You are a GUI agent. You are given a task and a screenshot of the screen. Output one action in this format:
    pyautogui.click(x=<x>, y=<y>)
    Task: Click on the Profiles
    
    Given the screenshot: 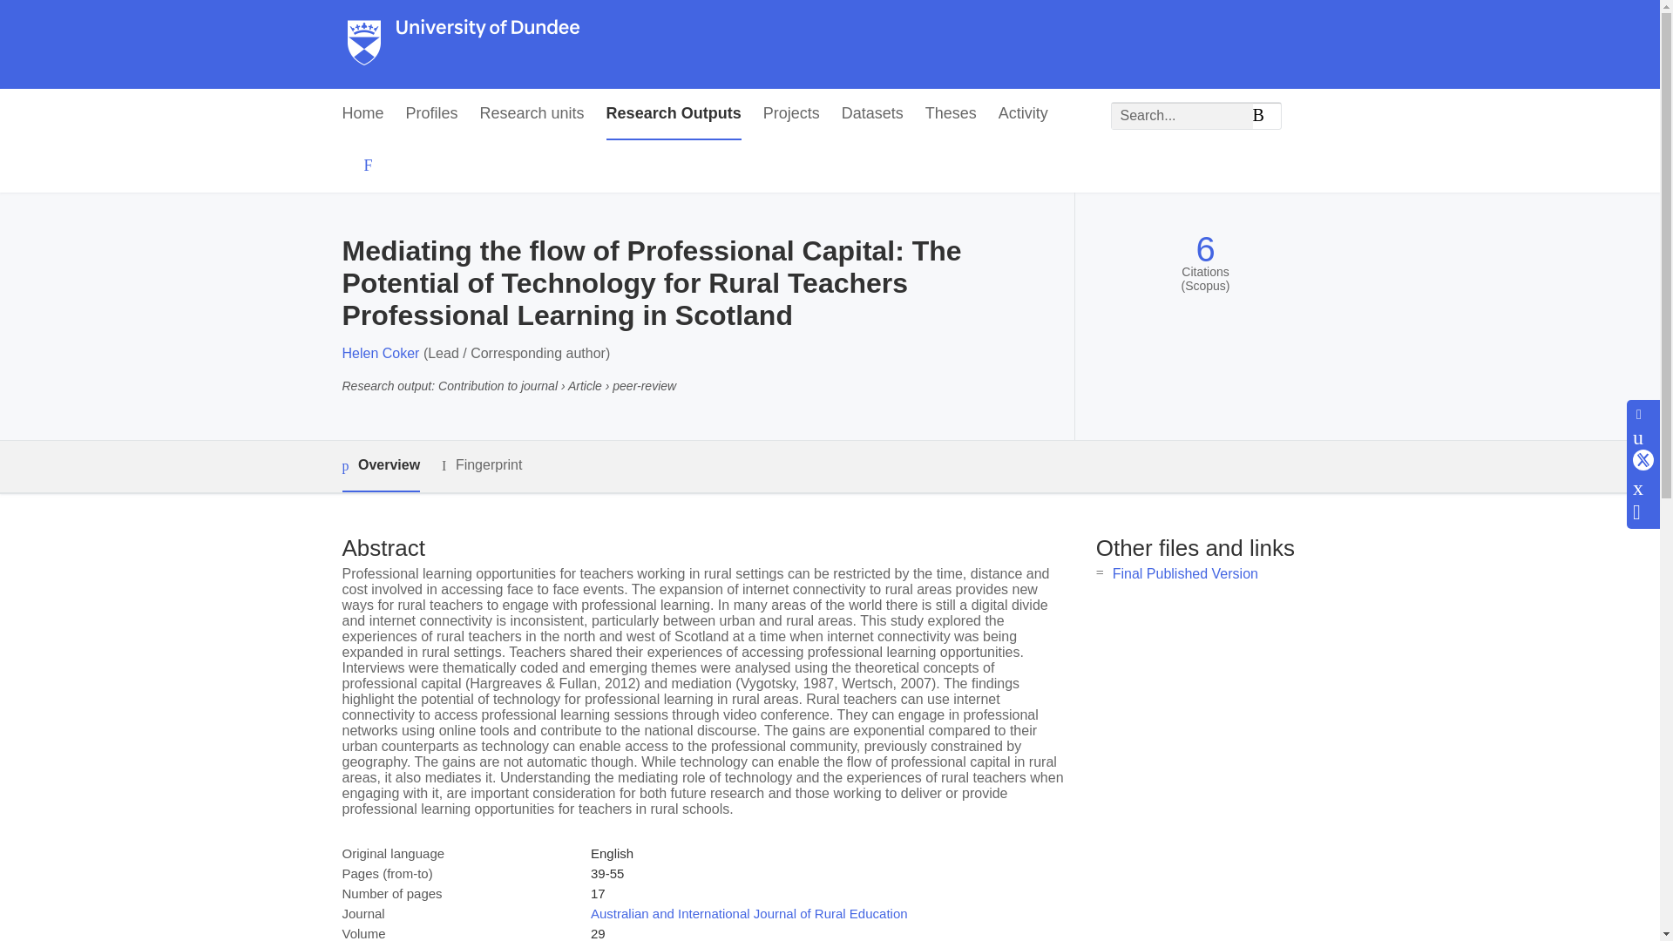 What is the action you would take?
    pyautogui.click(x=432, y=113)
    